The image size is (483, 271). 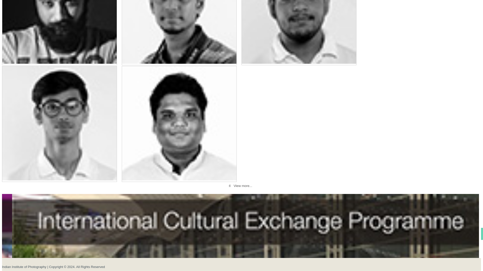 I want to click on IIPian Chatar Singh, so click(x=59, y=32).